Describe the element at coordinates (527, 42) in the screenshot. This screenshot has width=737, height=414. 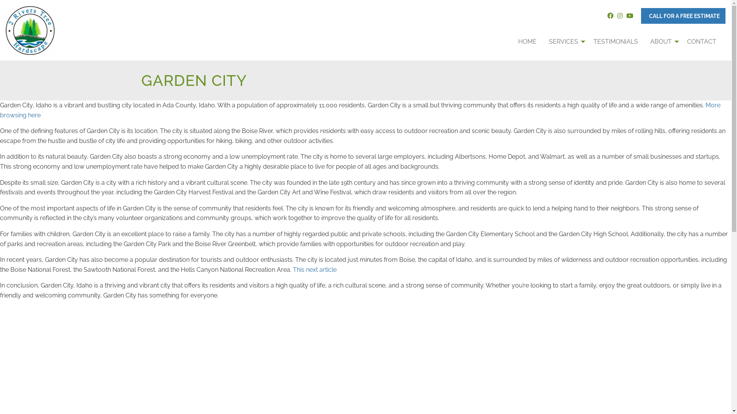
I see `HOME` at that location.